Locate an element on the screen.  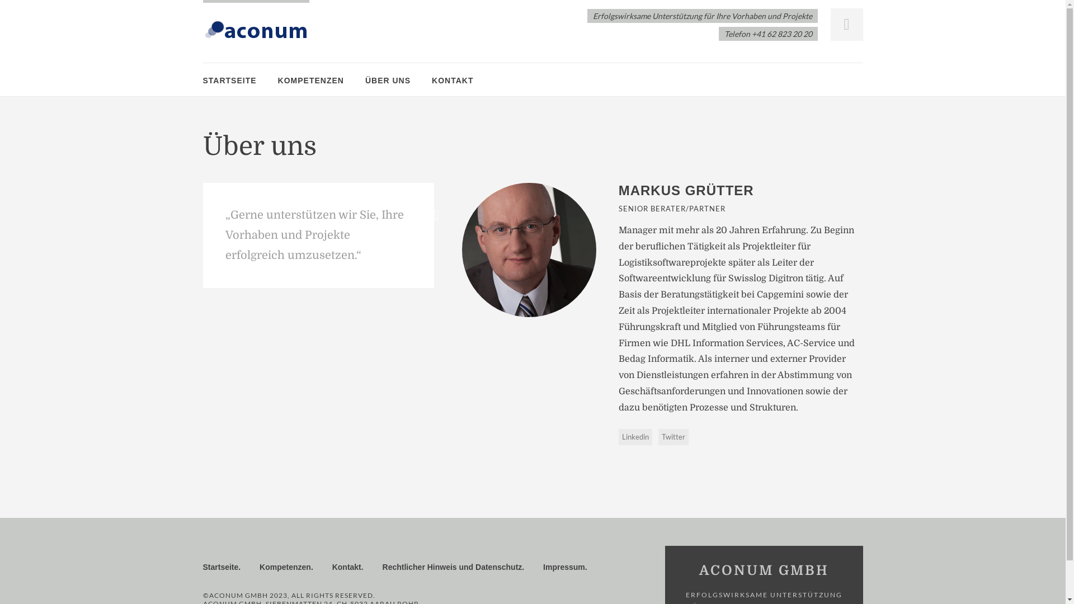
KOMPETENZEN is located at coordinates (311, 81).